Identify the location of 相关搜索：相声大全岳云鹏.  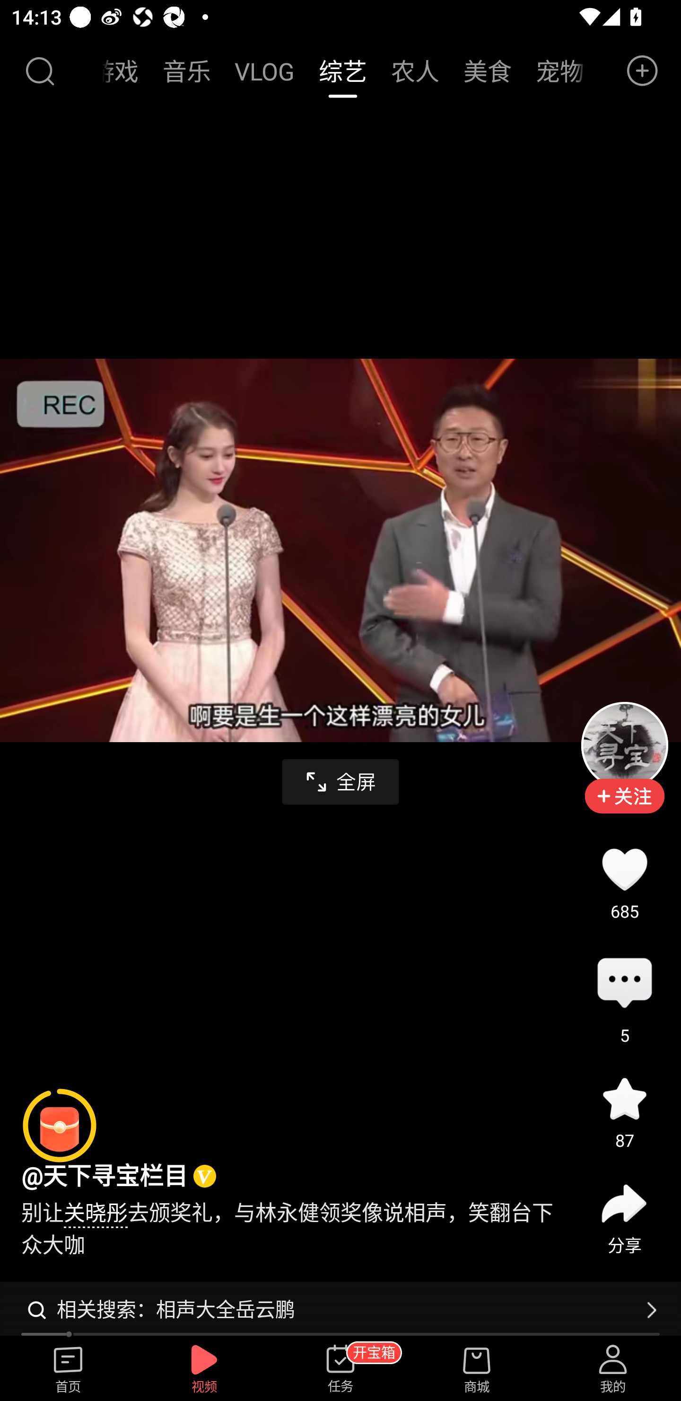
(340, 1310).